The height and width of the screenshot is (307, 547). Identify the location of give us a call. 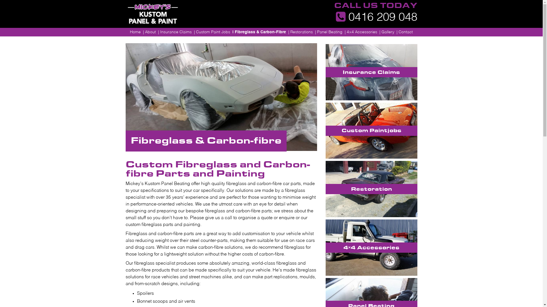
(219, 218).